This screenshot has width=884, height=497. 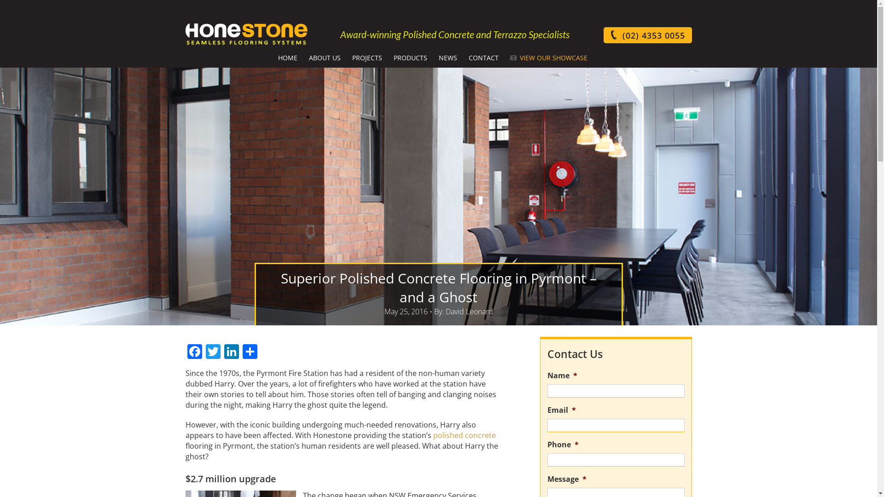 What do you see at coordinates (647, 35) in the screenshot?
I see ` (02) 4353 0055` at bounding box center [647, 35].